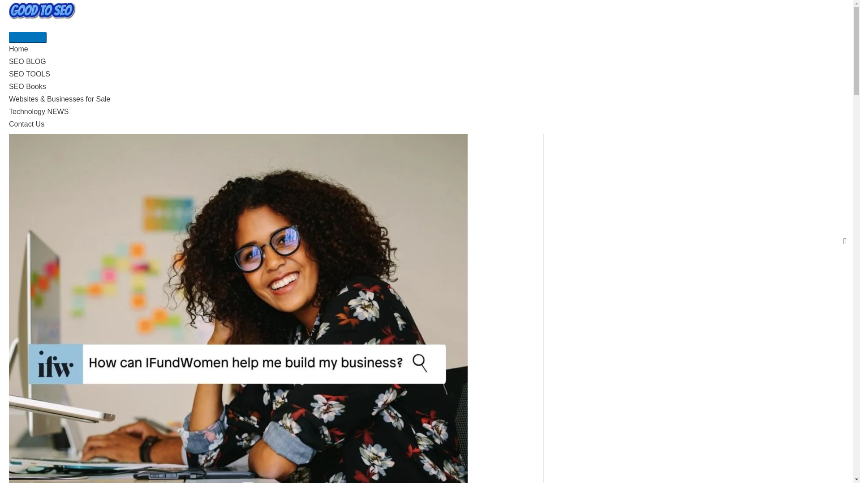 This screenshot has width=860, height=483. What do you see at coordinates (426, 74) in the screenshot?
I see `SEO TOOLS` at bounding box center [426, 74].